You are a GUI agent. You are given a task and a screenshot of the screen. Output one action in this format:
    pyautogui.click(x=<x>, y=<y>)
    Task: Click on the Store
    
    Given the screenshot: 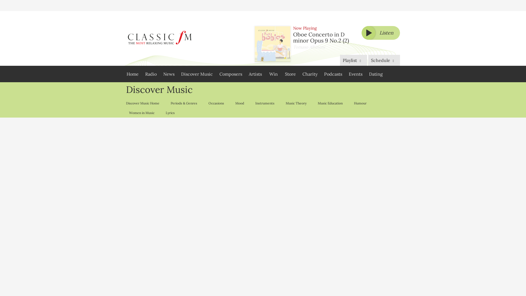 What is the action you would take?
    pyautogui.click(x=290, y=74)
    